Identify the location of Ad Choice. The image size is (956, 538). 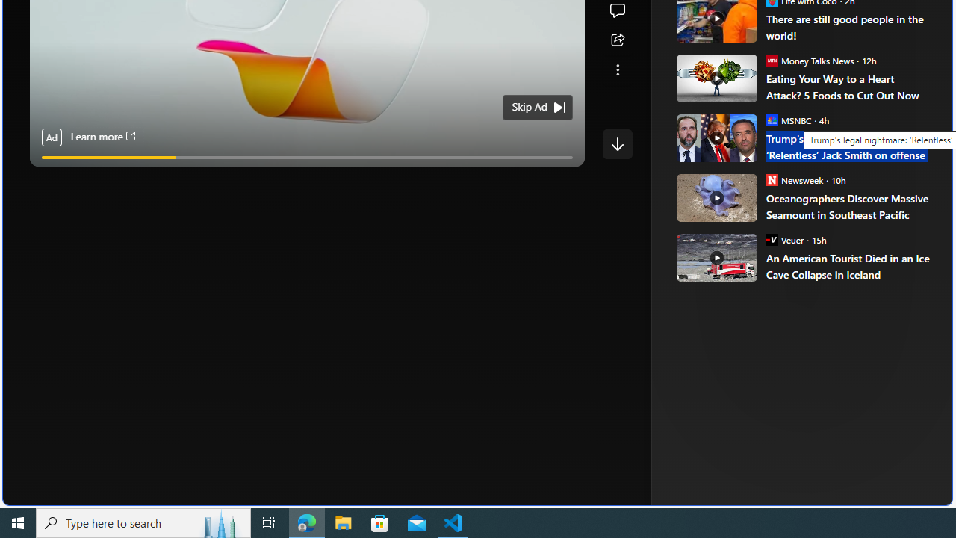
(905, 251).